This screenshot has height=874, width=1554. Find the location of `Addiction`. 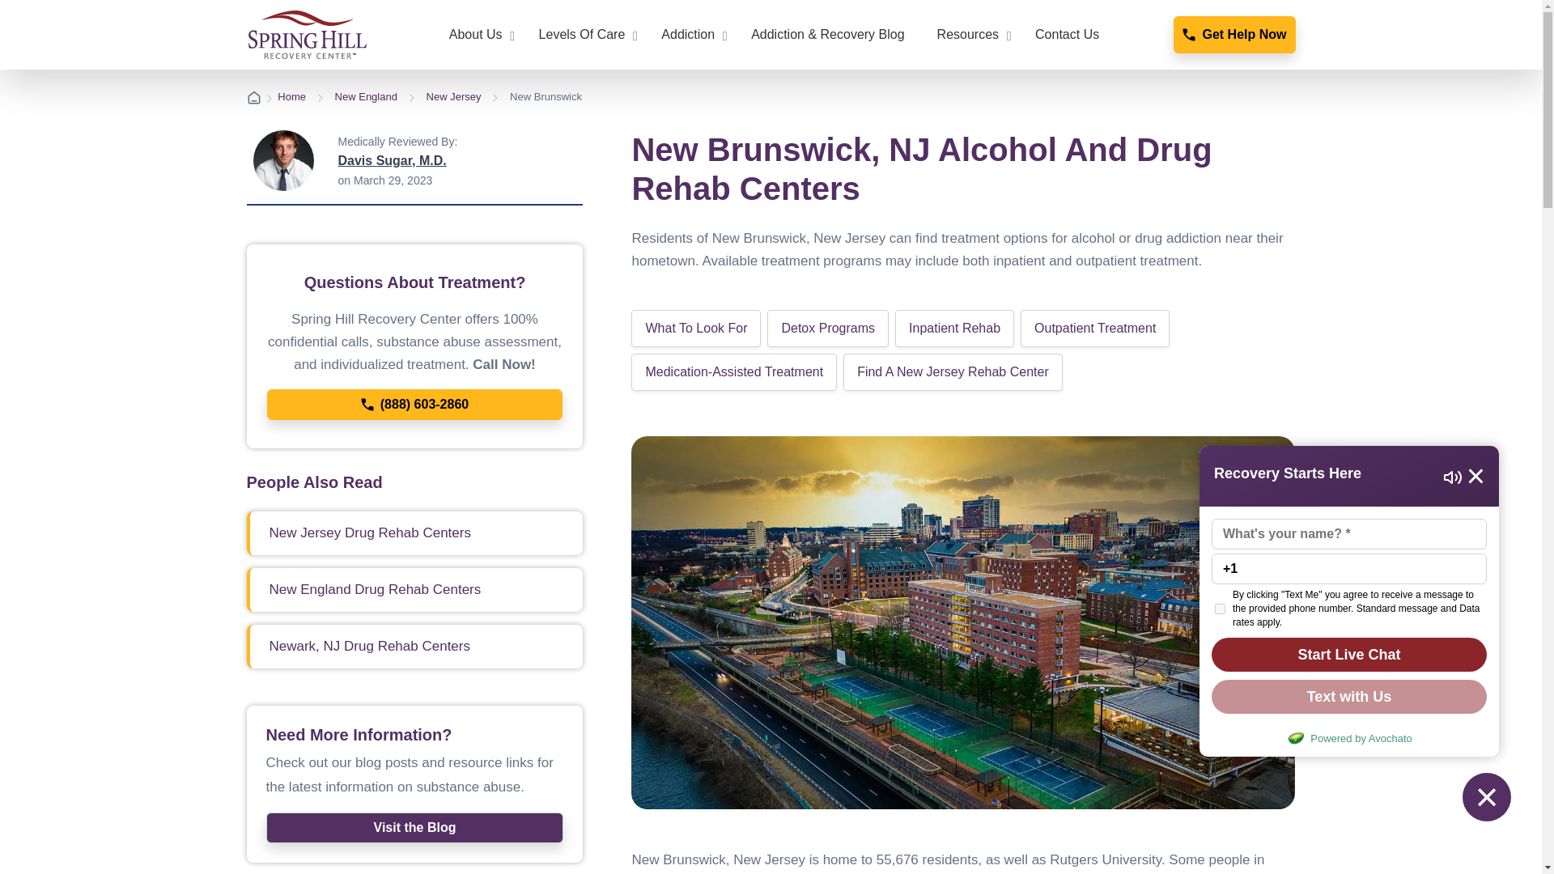

Addiction is located at coordinates (690, 35).